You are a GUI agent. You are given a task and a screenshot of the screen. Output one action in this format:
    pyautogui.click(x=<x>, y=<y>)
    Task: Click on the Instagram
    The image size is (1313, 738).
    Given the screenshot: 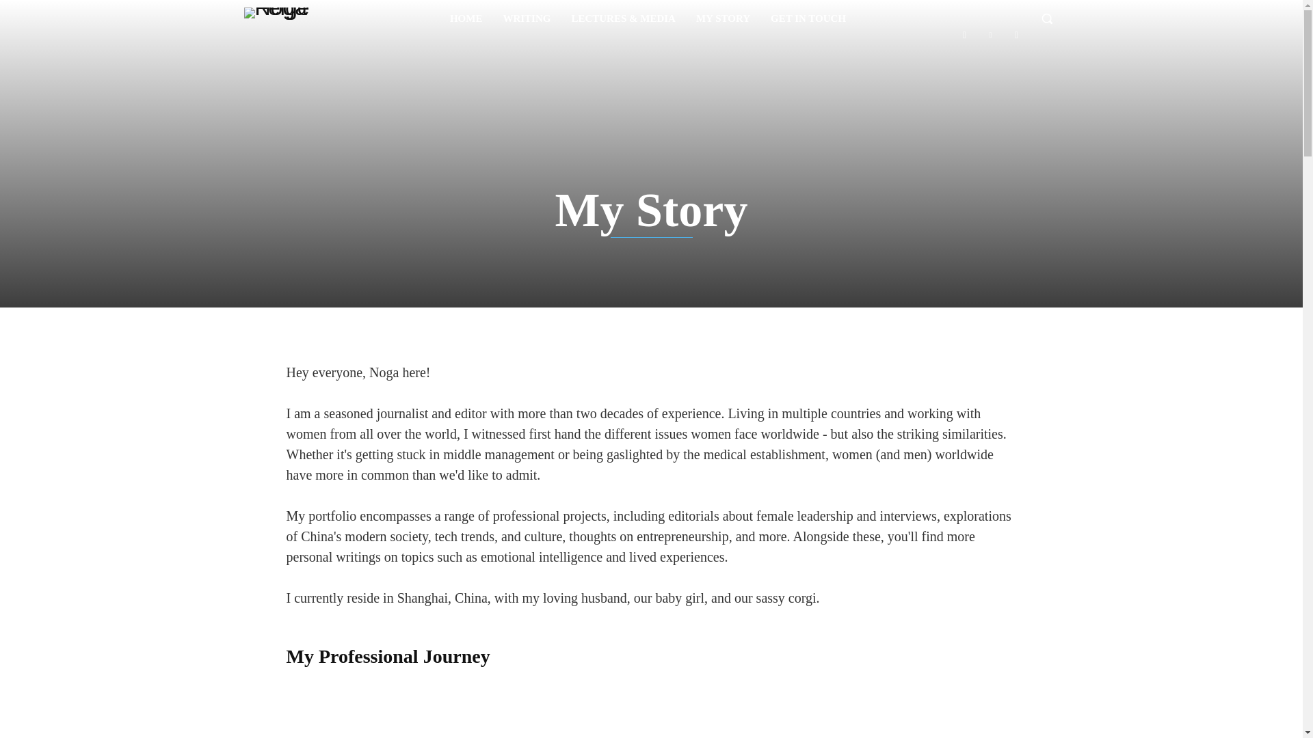 What is the action you would take?
    pyautogui.click(x=1016, y=34)
    